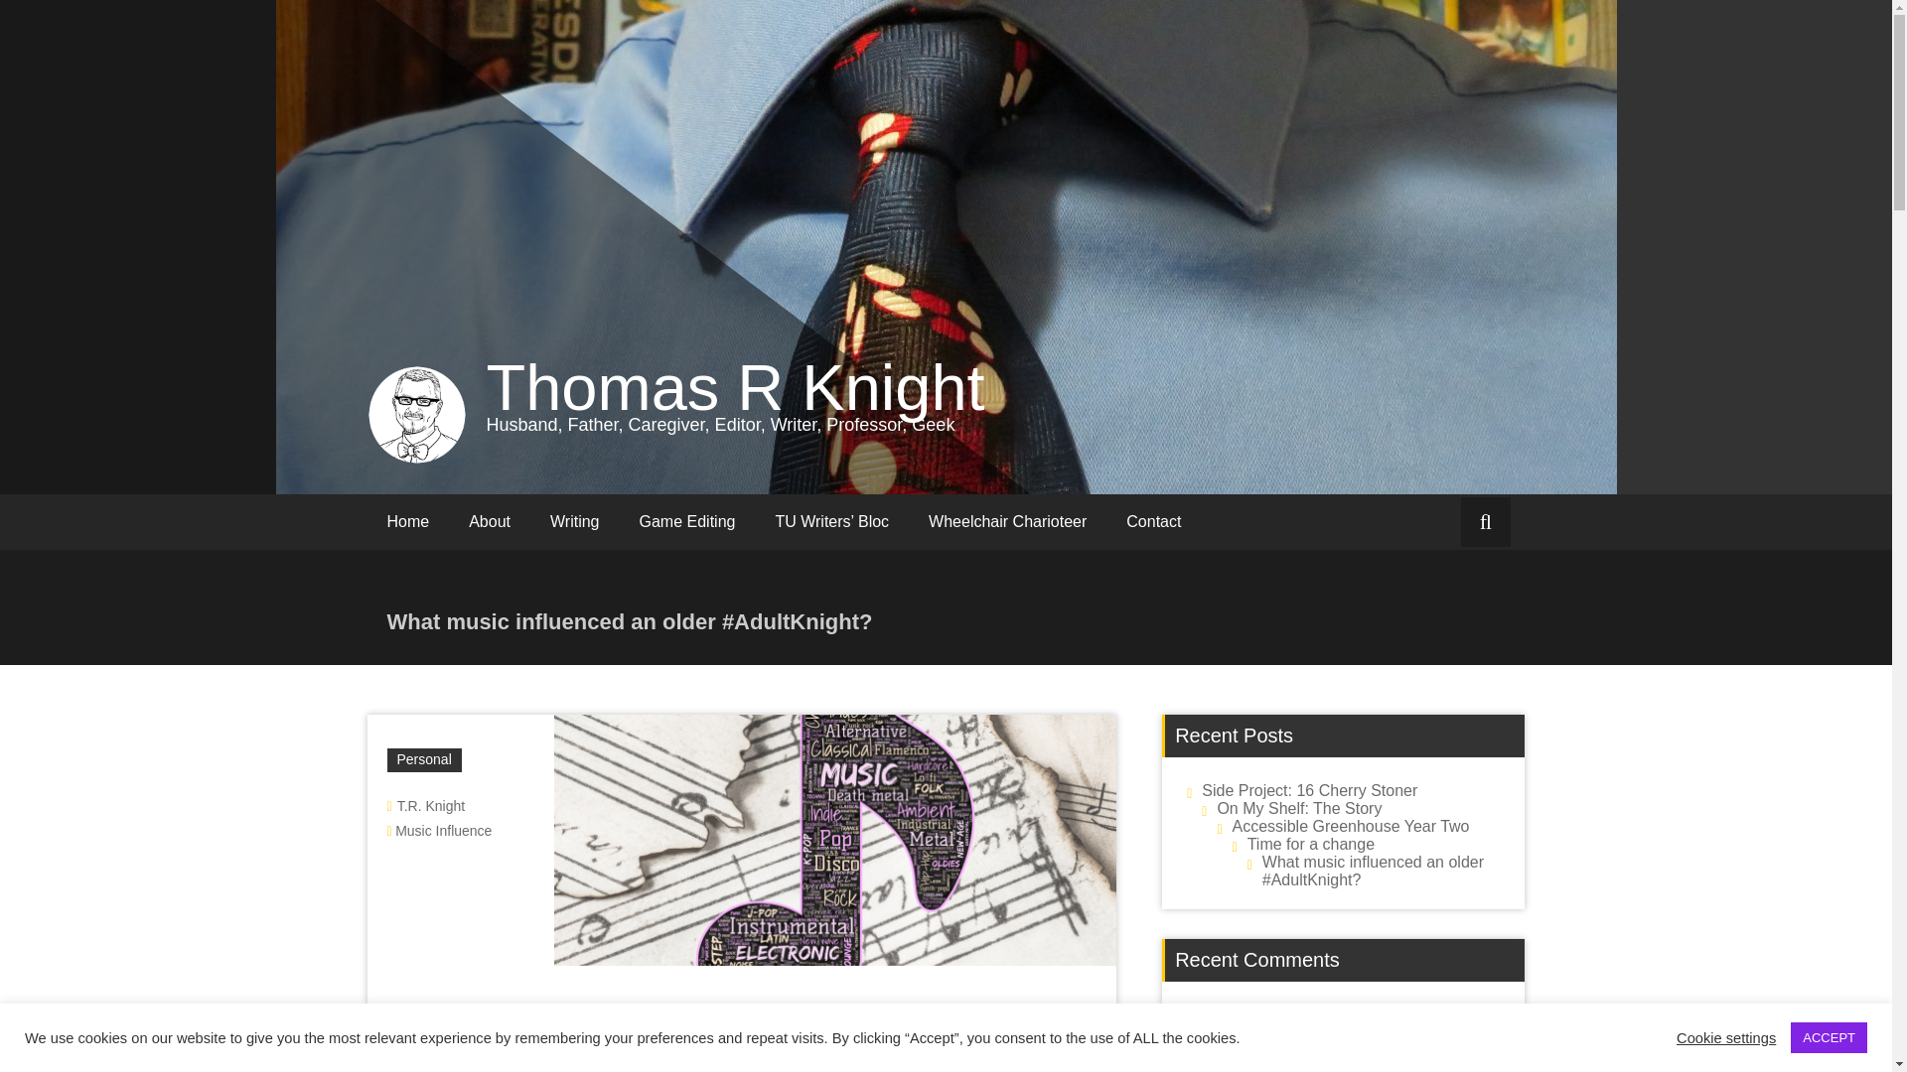 The width and height of the screenshot is (1907, 1072). What do you see at coordinates (1311, 844) in the screenshot?
I see `Time for a change` at bounding box center [1311, 844].